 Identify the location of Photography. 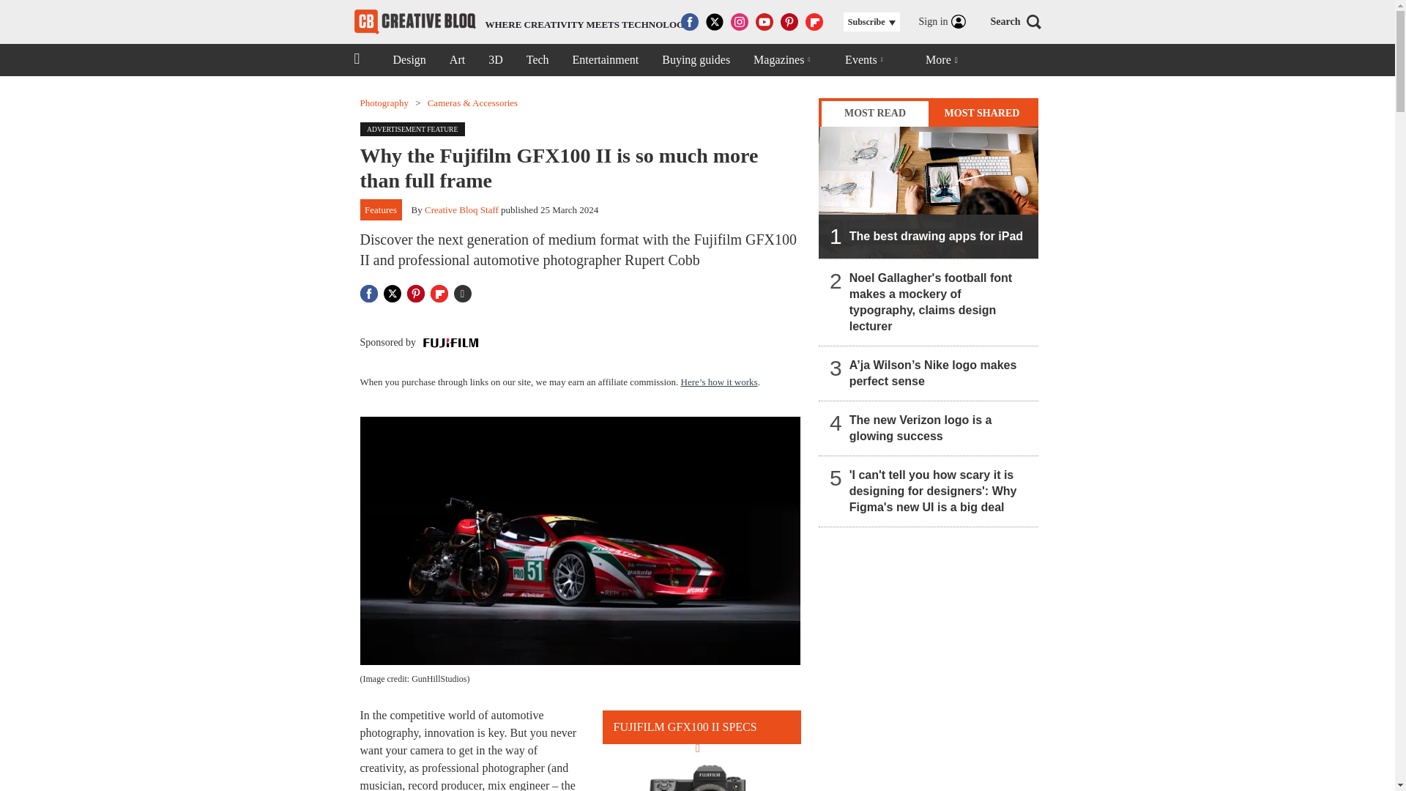
(384, 103).